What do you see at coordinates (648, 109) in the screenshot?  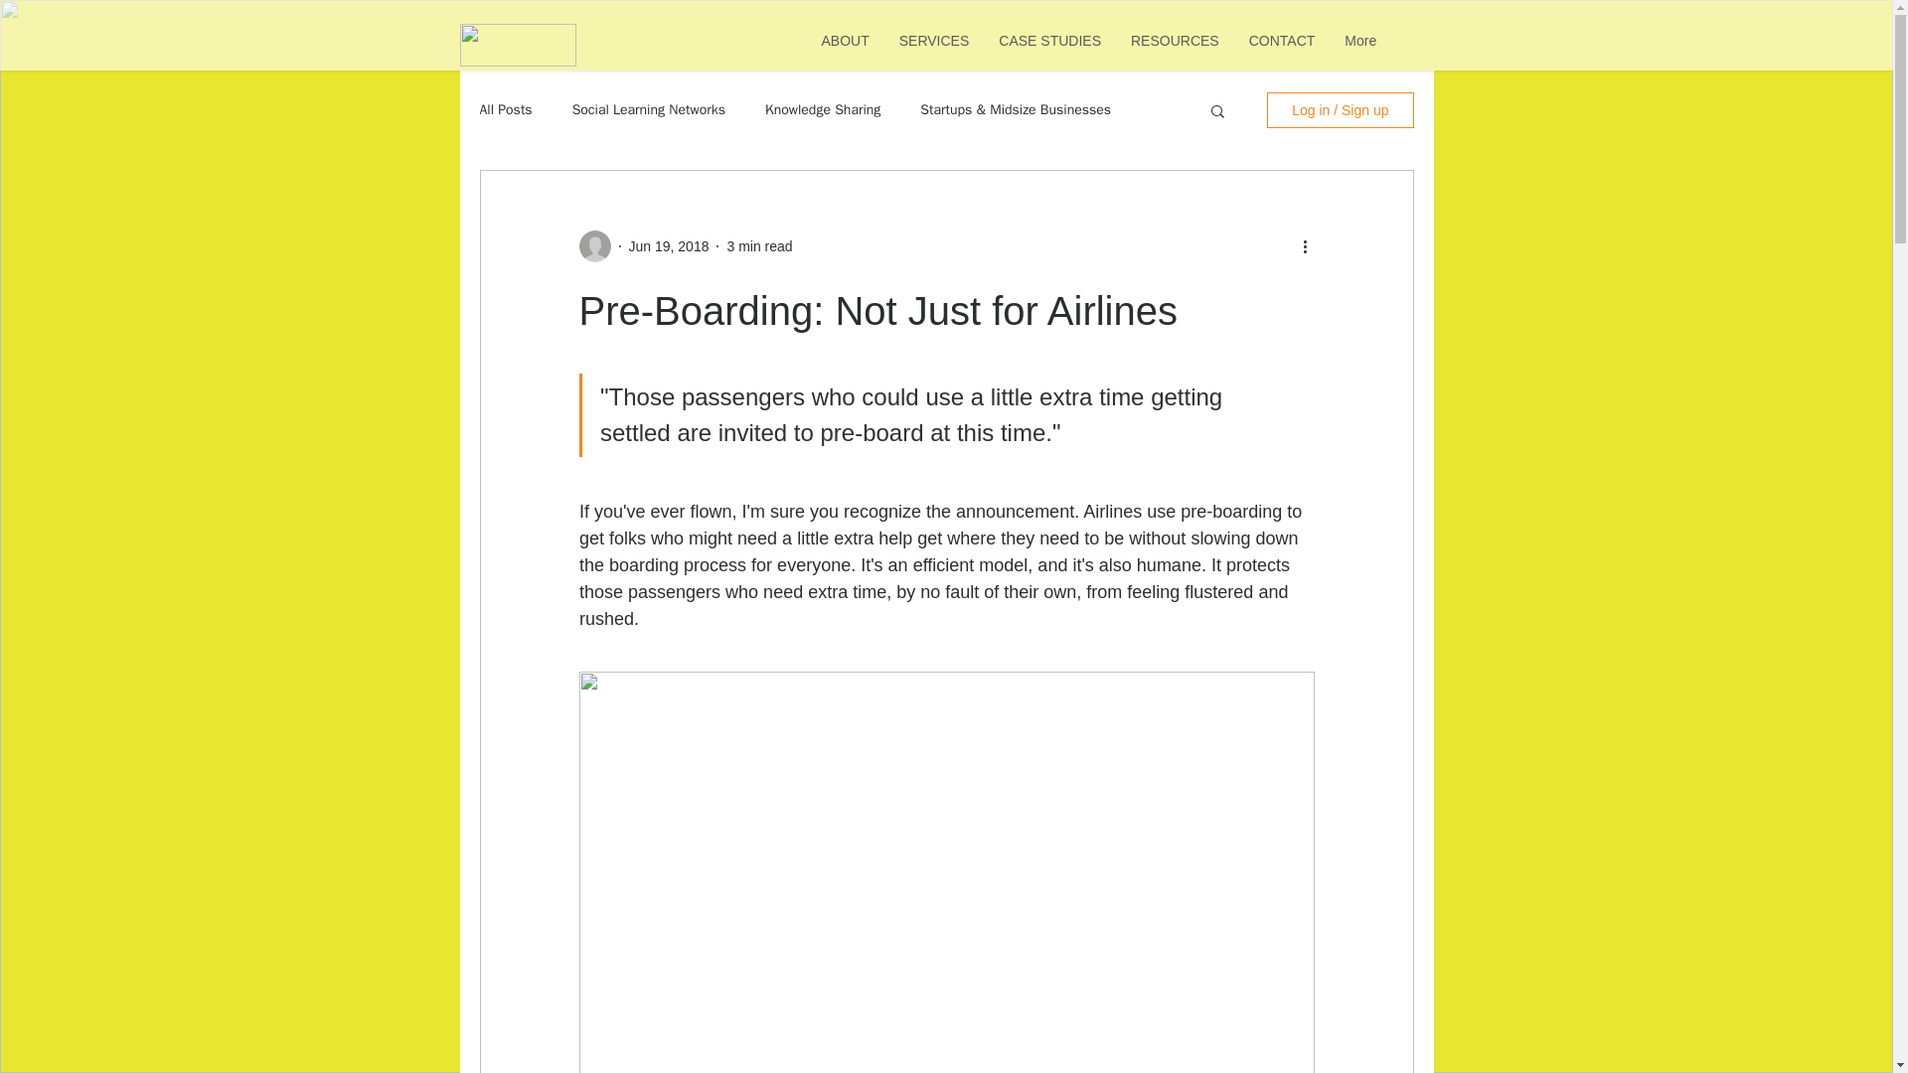 I see `Social Learning Networks` at bounding box center [648, 109].